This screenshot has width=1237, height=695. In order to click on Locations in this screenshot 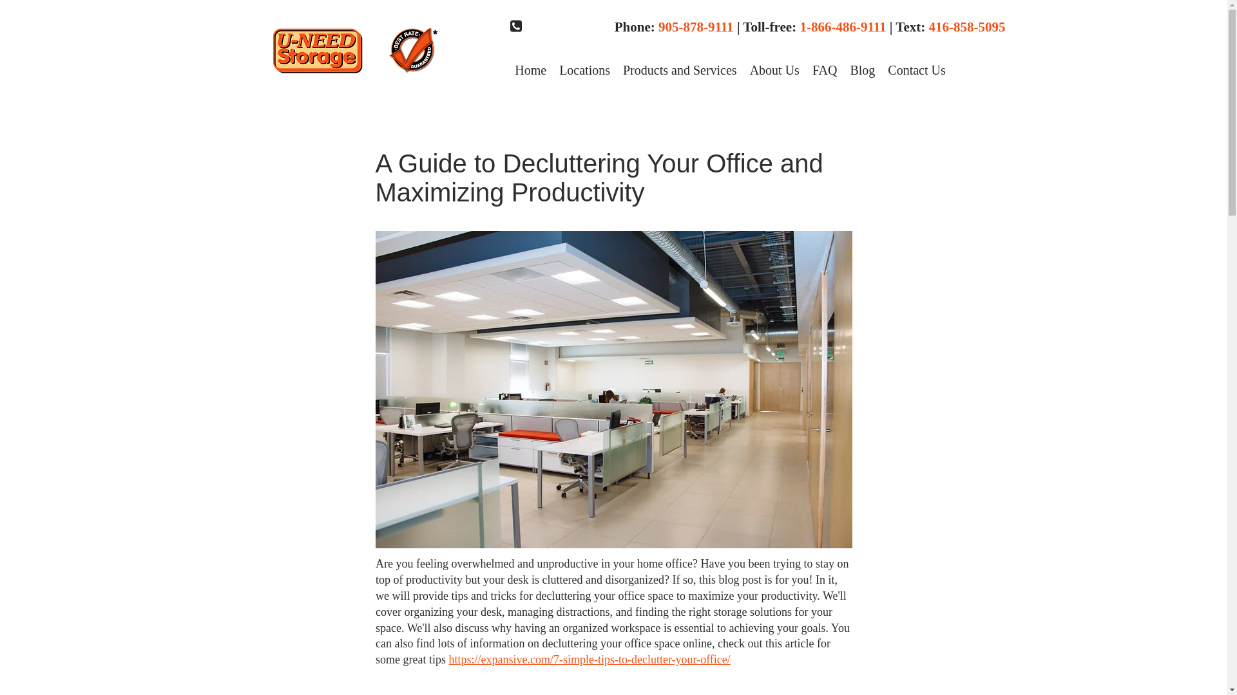, I will do `click(584, 70)`.